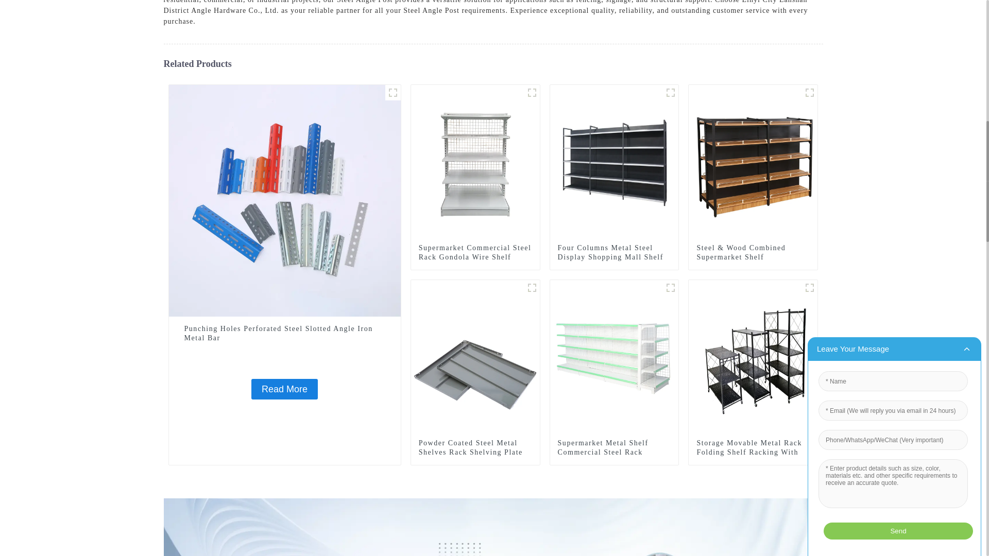  What do you see at coordinates (614, 257) in the screenshot?
I see `Four Columns Metal Steel Display Shopping Mall Shelf Racking` at bounding box center [614, 257].